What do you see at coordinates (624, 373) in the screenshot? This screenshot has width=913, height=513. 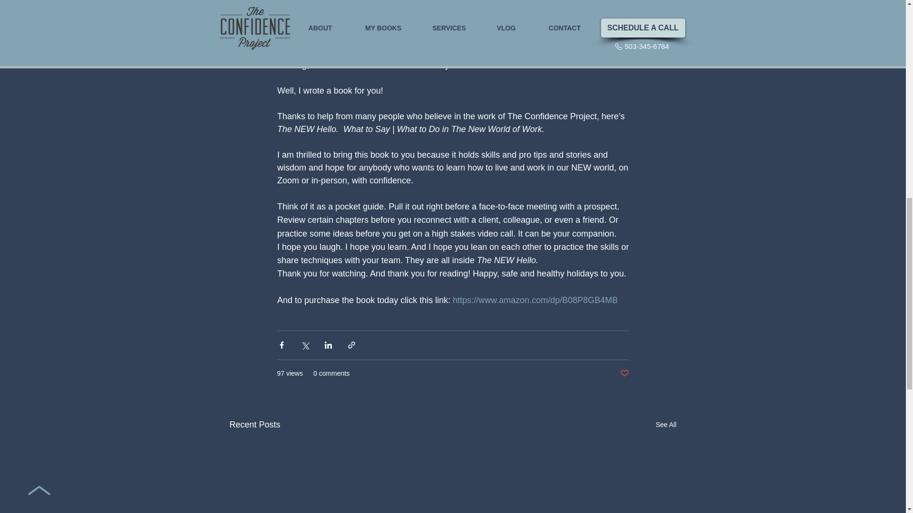 I see `Post not marked as liked` at bounding box center [624, 373].